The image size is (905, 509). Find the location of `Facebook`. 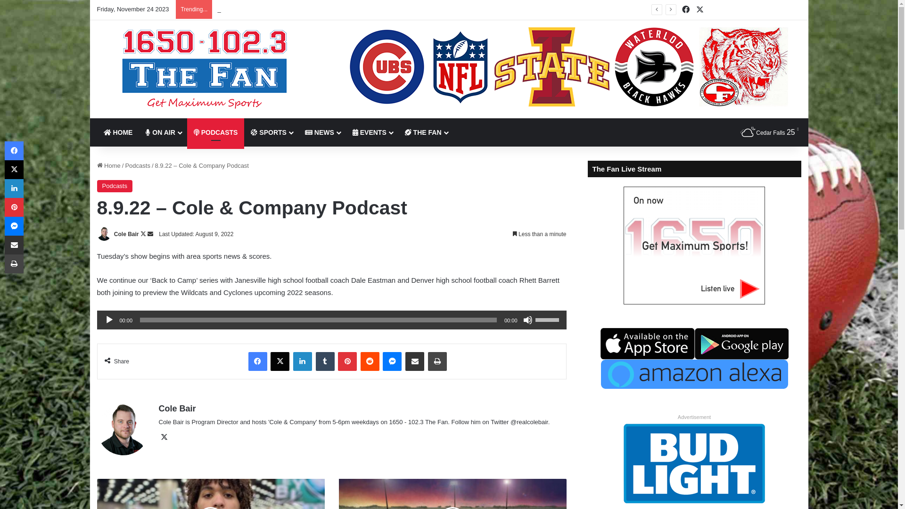

Facebook is located at coordinates (14, 151).